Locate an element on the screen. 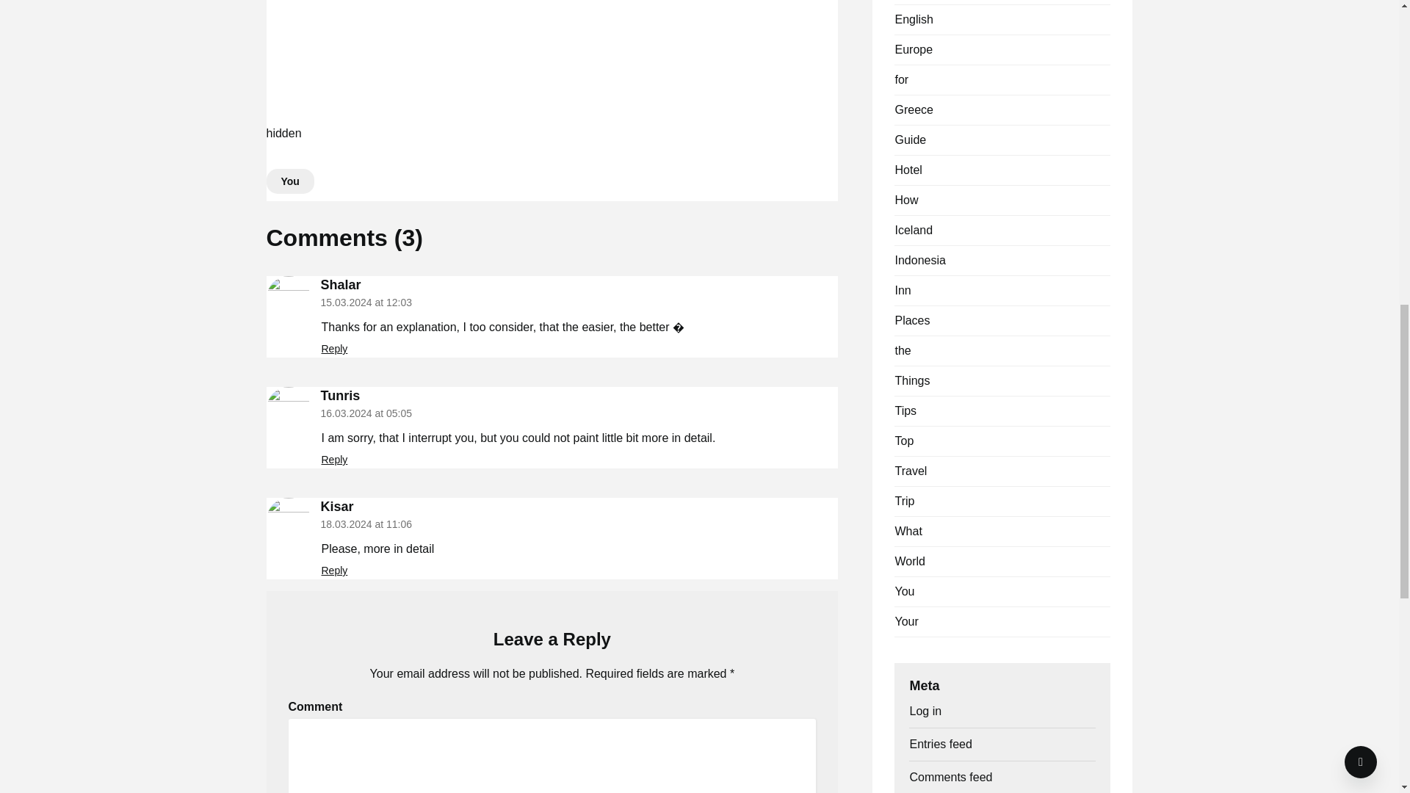  the is located at coordinates (902, 350).